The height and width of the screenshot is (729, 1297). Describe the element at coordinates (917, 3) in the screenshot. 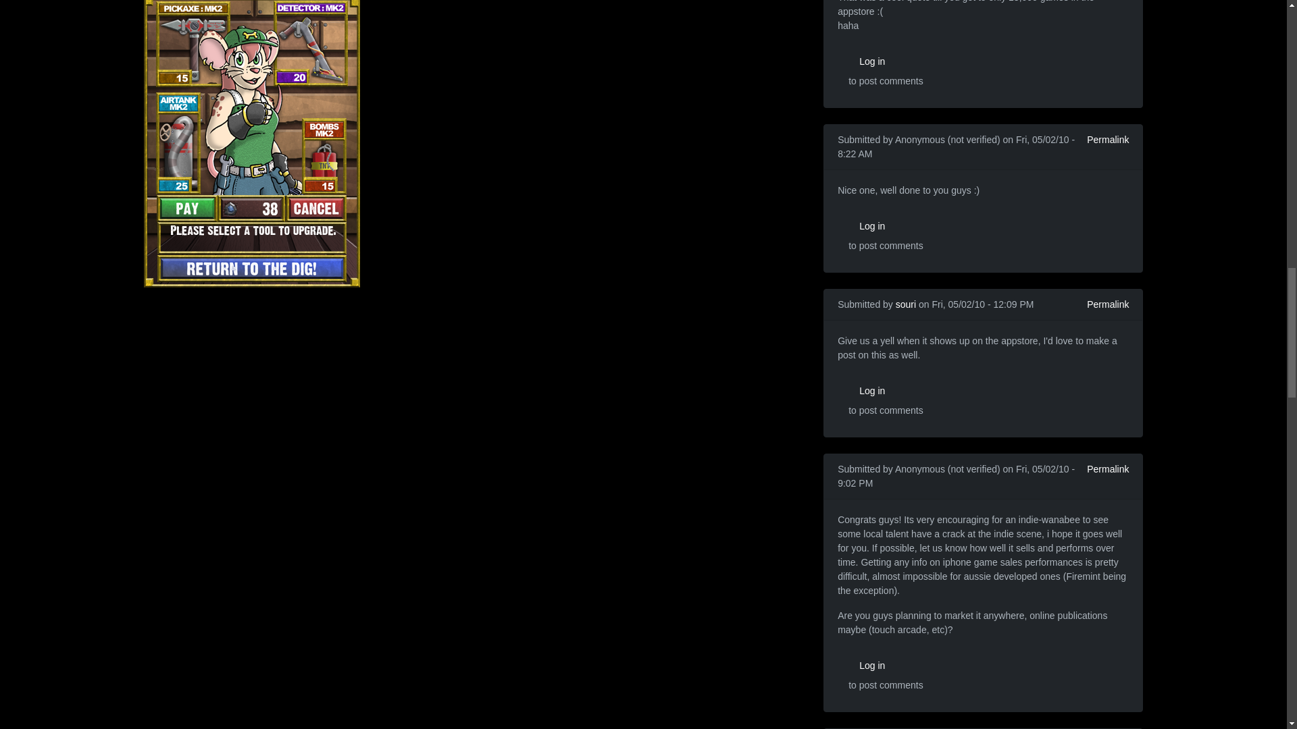

I see `That was a cool quote till` at that location.